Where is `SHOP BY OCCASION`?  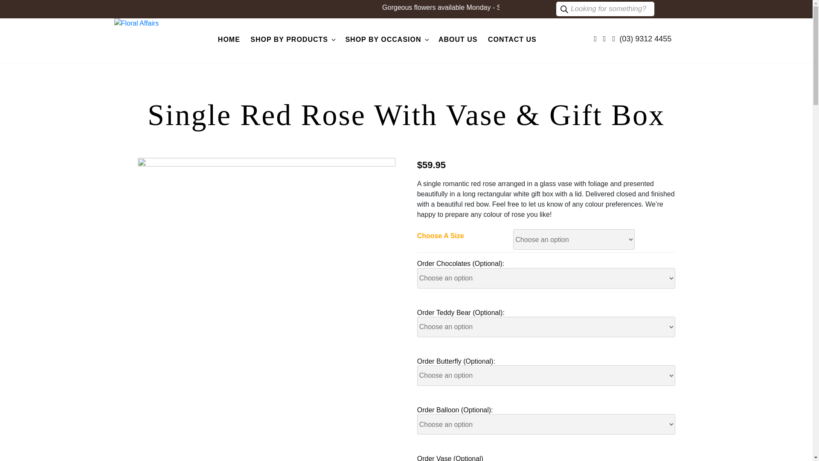 SHOP BY OCCASION is located at coordinates (386, 39).